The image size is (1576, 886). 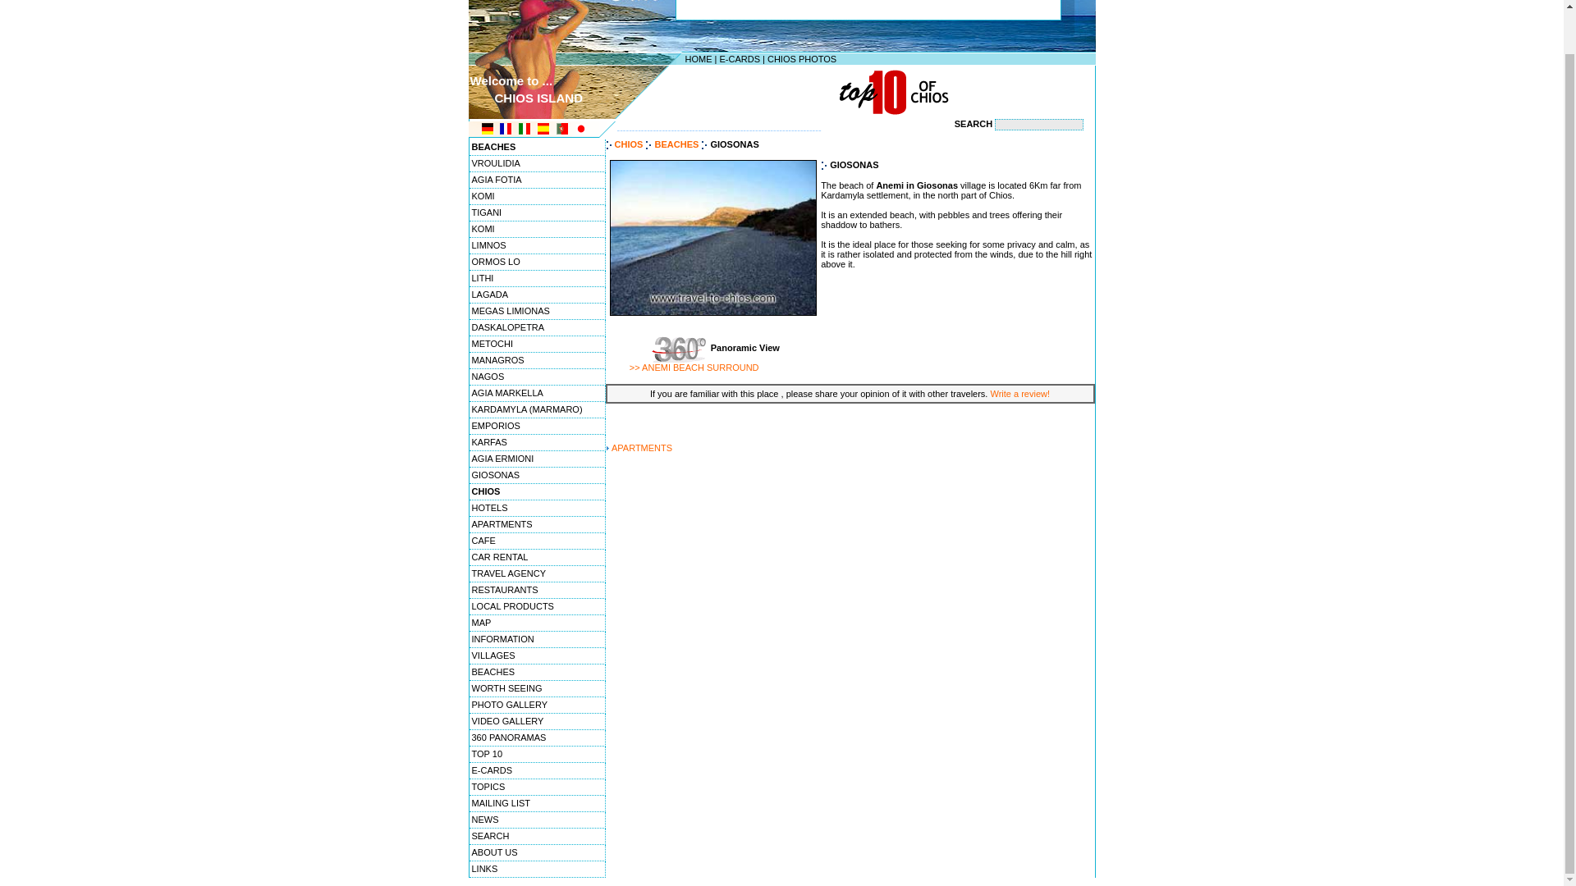 What do you see at coordinates (537, 361) in the screenshot?
I see `MANAGROS` at bounding box center [537, 361].